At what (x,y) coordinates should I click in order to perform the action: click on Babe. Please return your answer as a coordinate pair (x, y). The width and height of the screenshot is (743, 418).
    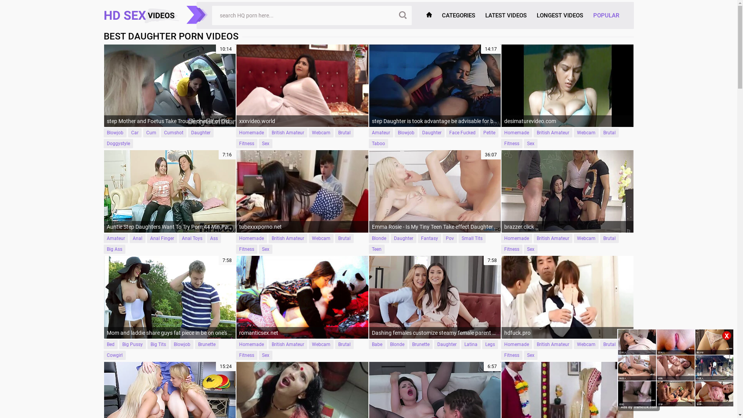
    Looking at the image, I should click on (377, 344).